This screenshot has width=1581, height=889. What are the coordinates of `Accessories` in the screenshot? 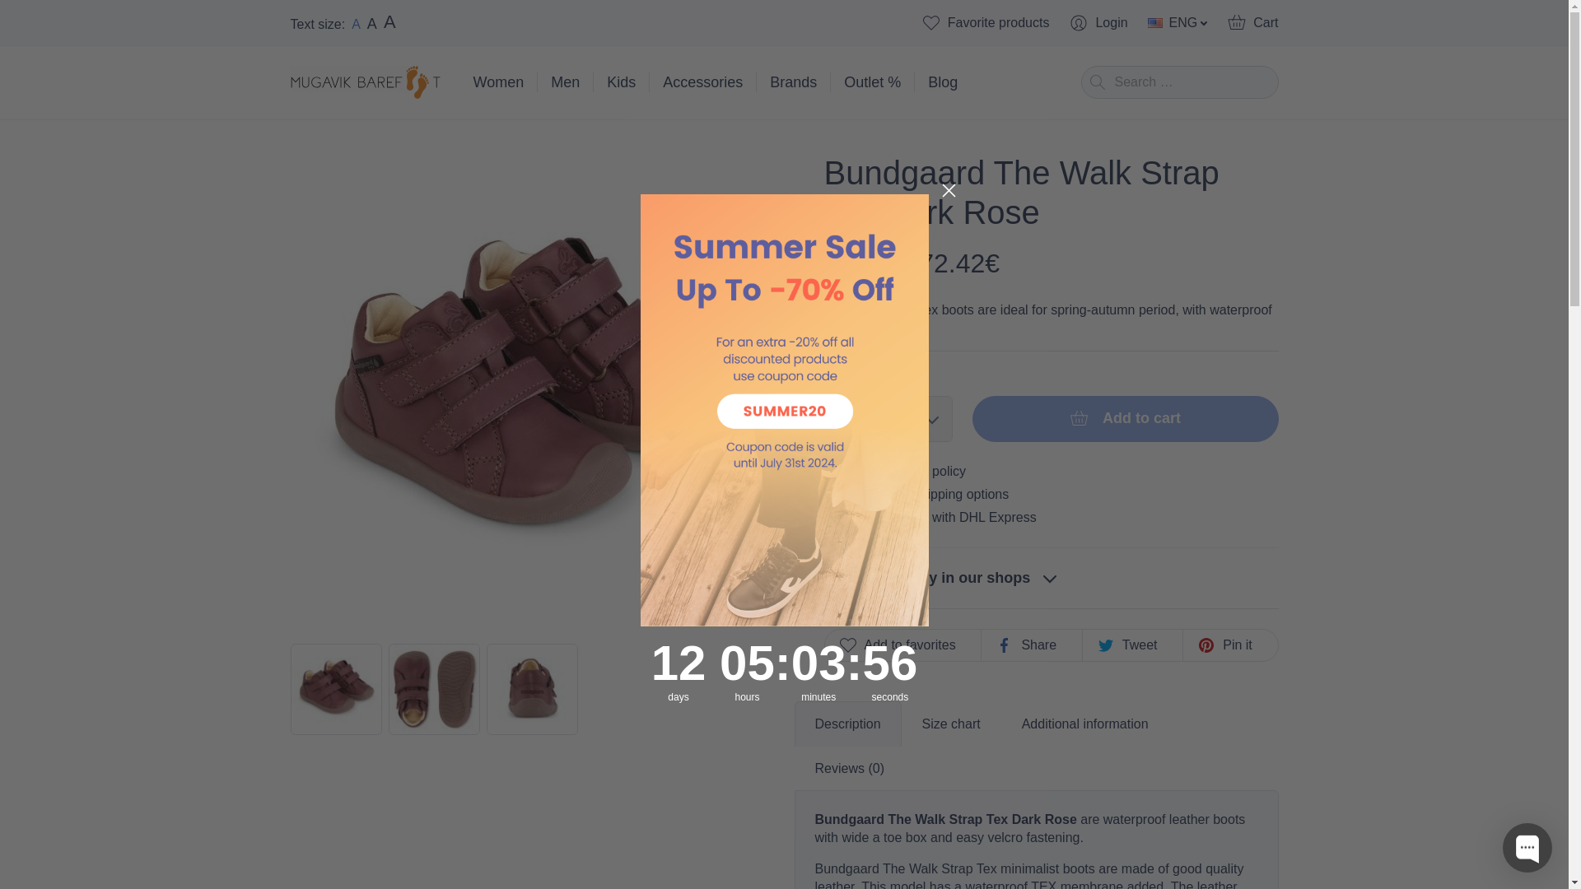 It's located at (702, 82).